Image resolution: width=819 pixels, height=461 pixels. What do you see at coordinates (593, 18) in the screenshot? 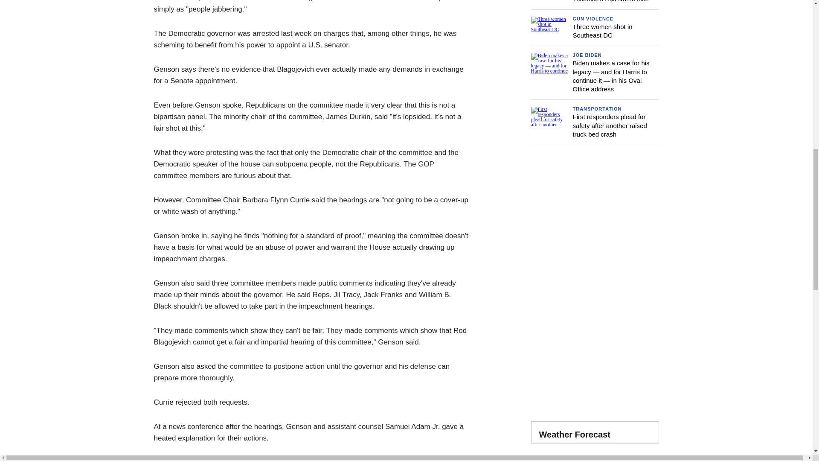
I see `GUN VIOLENCE` at bounding box center [593, 18].